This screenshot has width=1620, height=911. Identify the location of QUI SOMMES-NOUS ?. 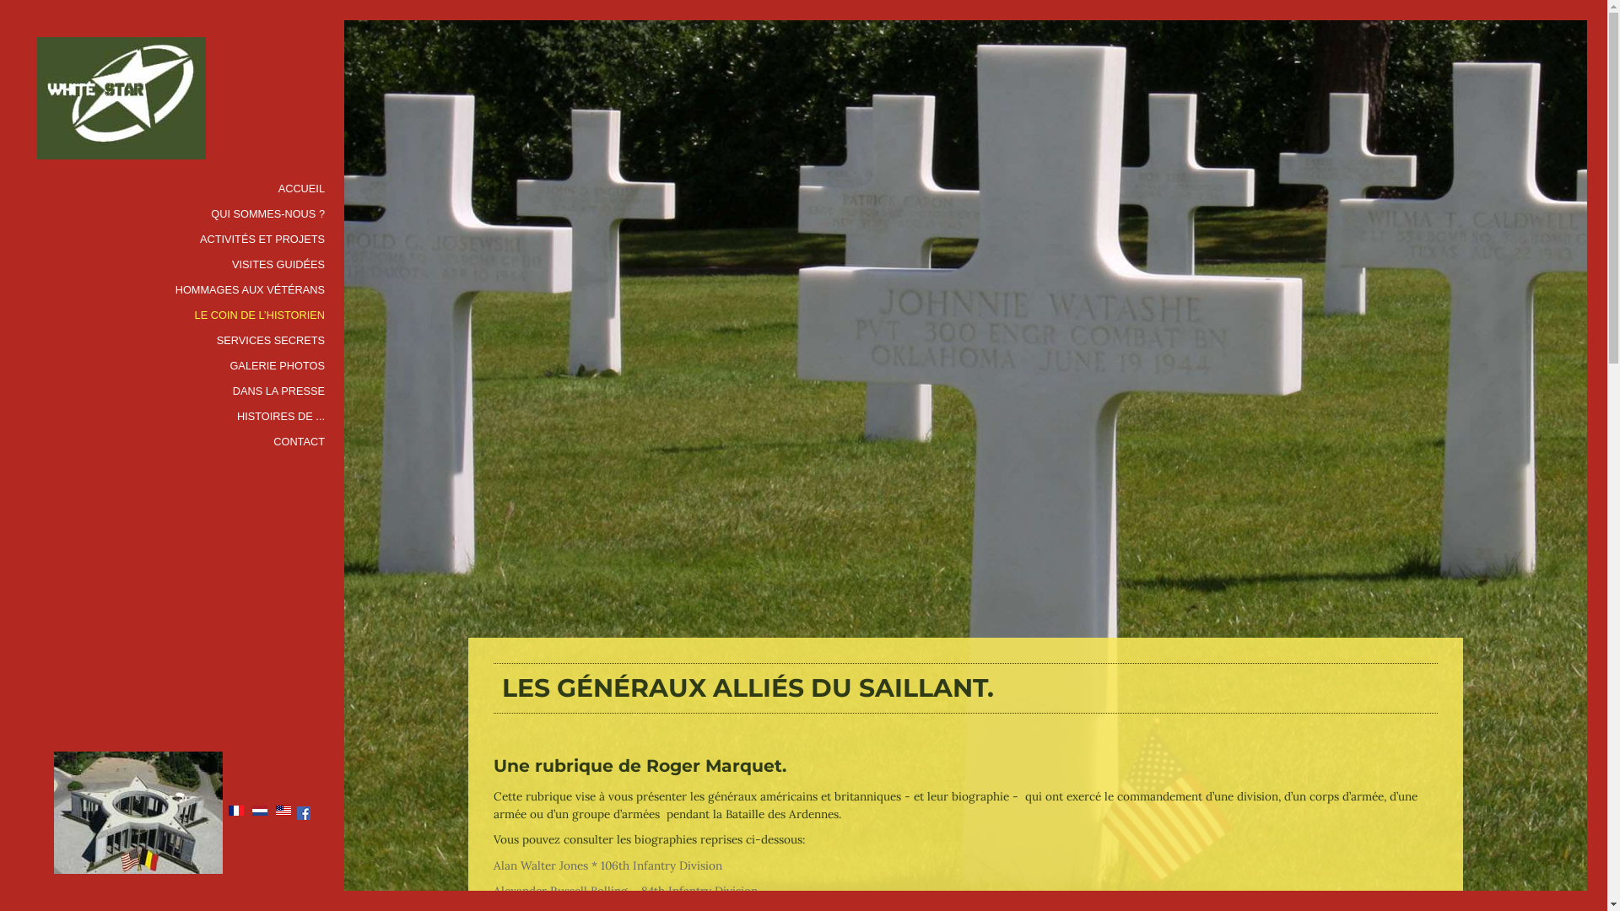
(269, 214).